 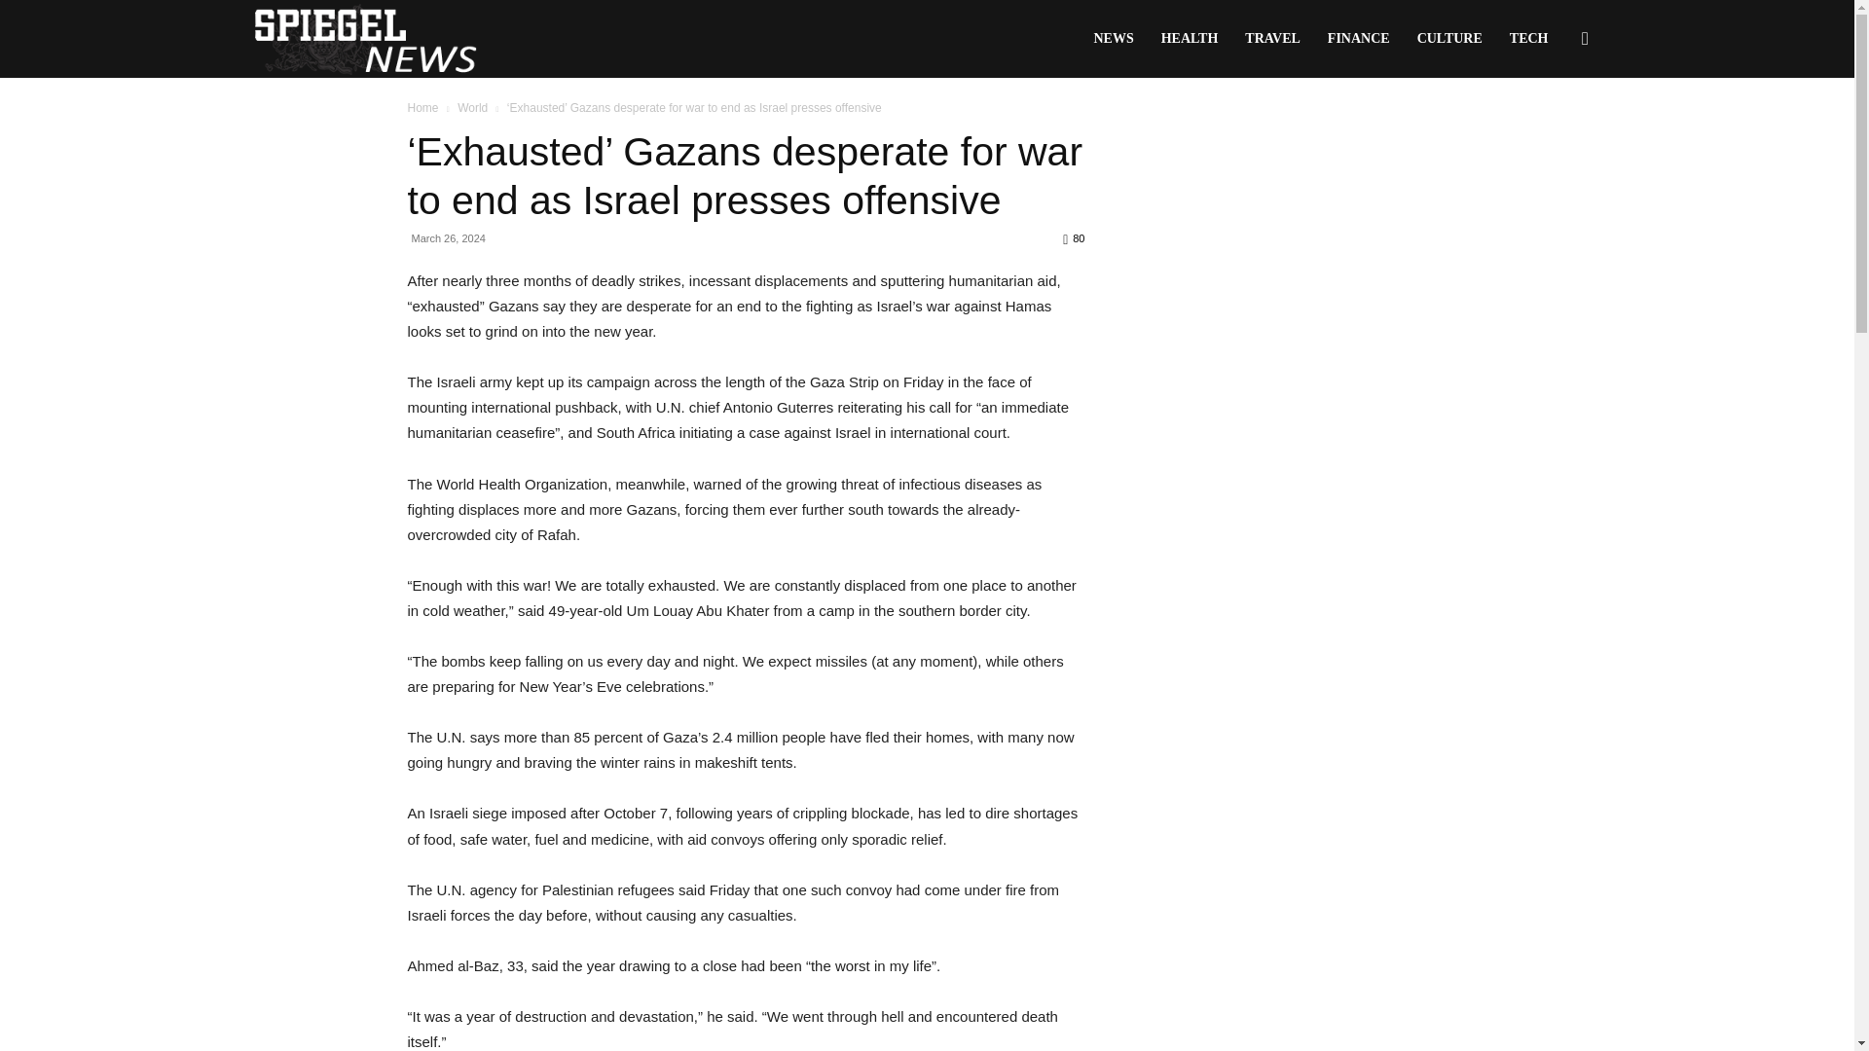 I want to click on World, so click(x=473, y=107).